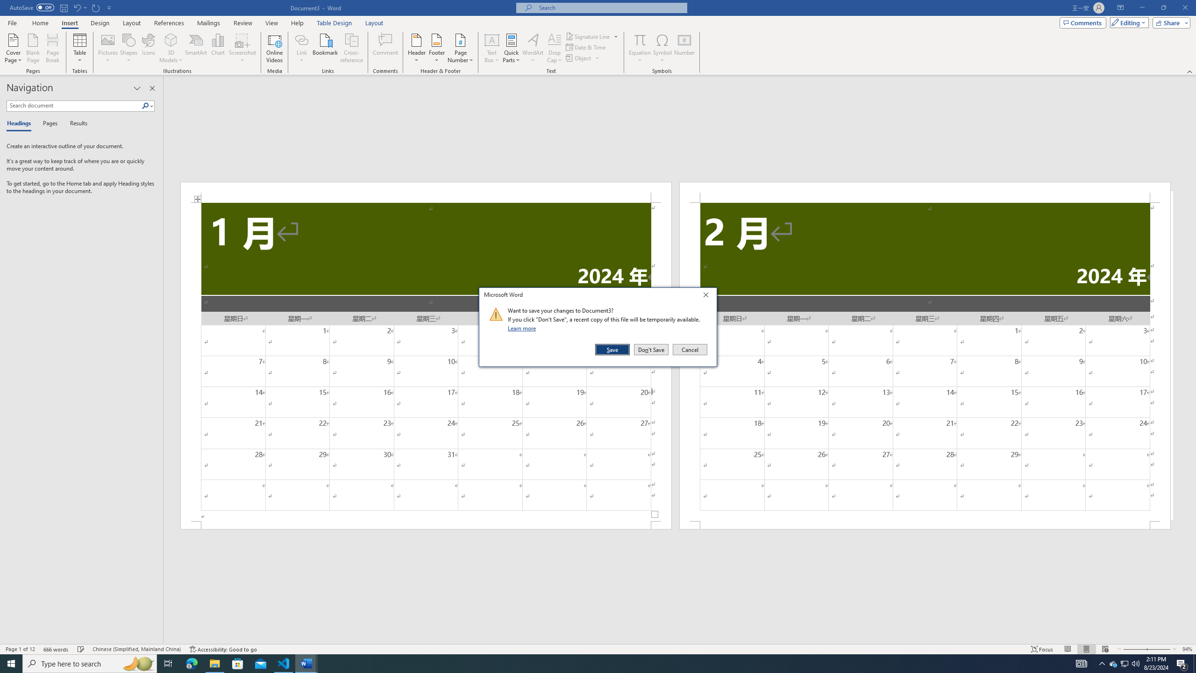 The height and width of the screenshot is (673, 1196). Describe the element at coordinates (662, 48) in the screenshot. I see `Symbol` at that location.